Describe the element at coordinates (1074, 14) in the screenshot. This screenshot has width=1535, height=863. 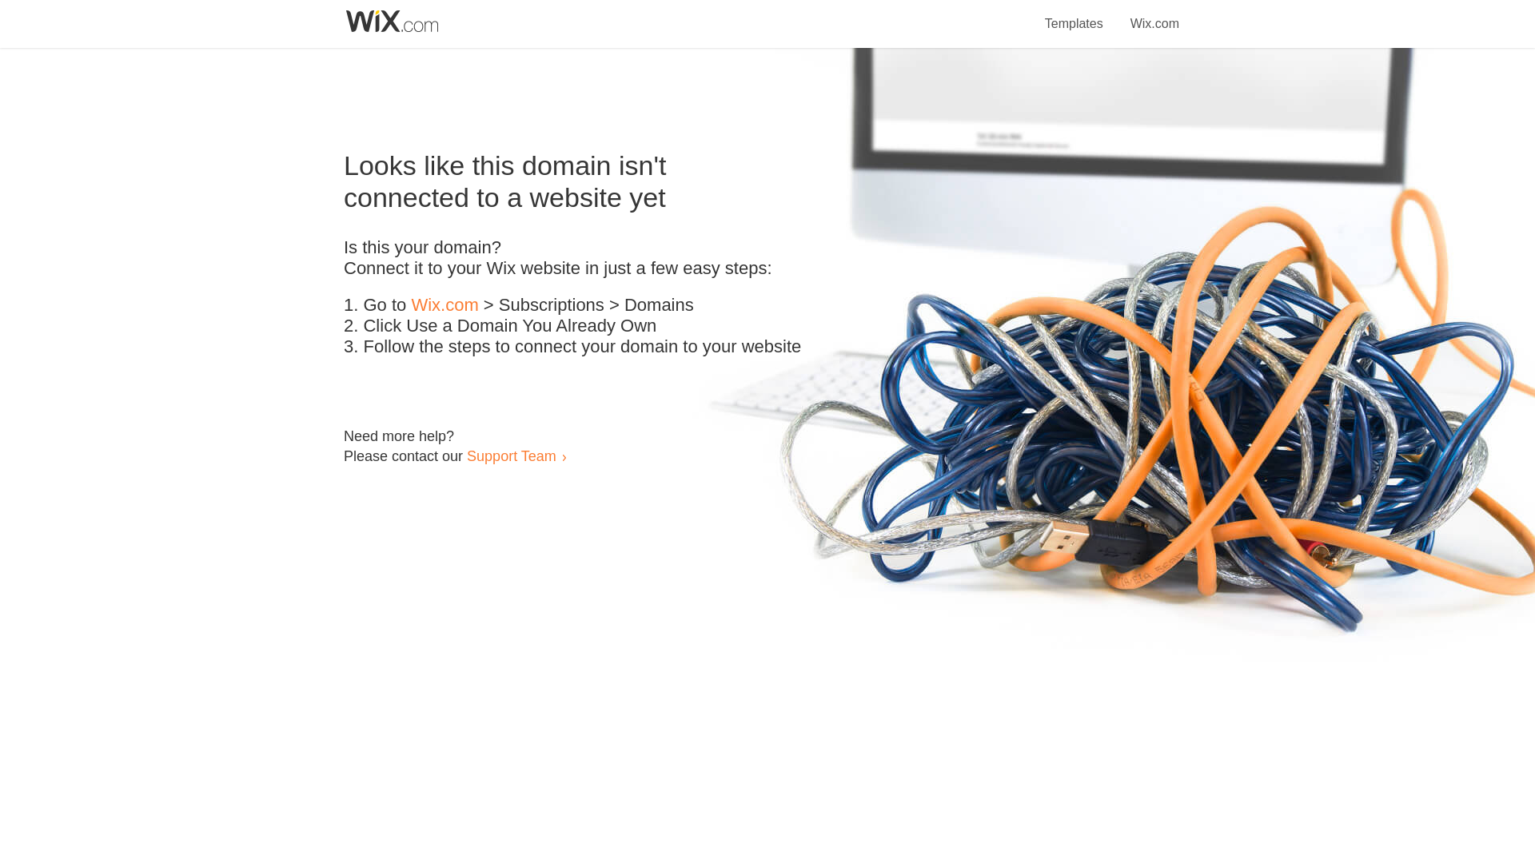
I see `Templates` at that location.